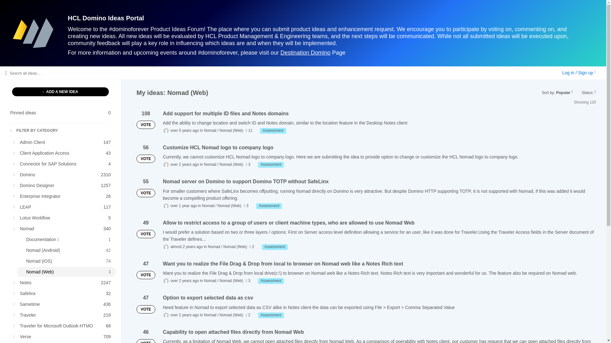  I want to click on ADD A NEW IDEA, so click(63, 185).